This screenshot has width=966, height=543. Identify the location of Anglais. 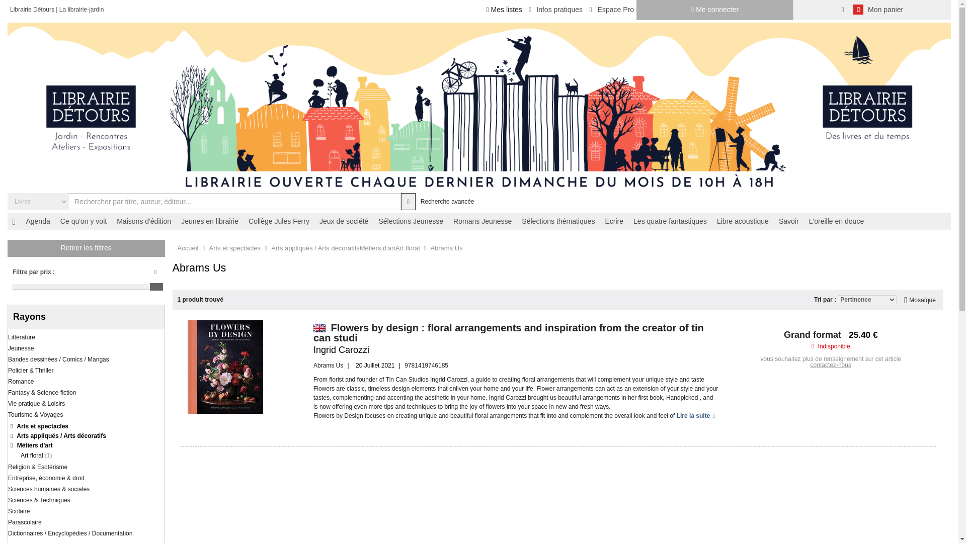
(319, 328).